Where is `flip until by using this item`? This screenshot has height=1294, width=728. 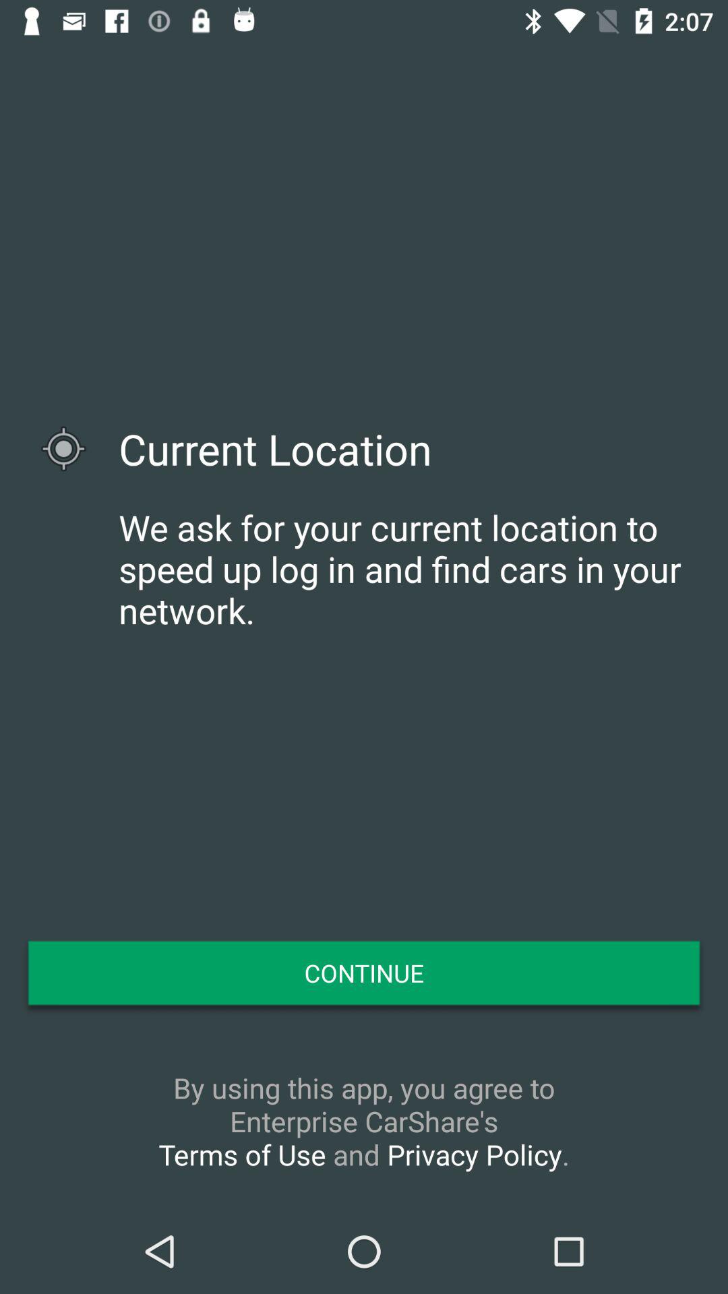 flip until by using this item is located at coordinates (364, 1121).